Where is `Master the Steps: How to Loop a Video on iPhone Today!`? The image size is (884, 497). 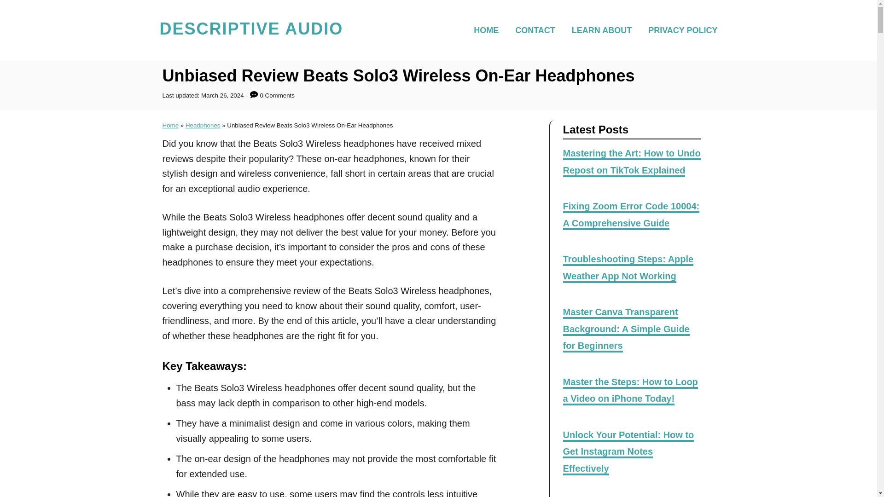 Master the Steps: How to Loop a Video on iPhone Today! is located at coordinates (630, 391).